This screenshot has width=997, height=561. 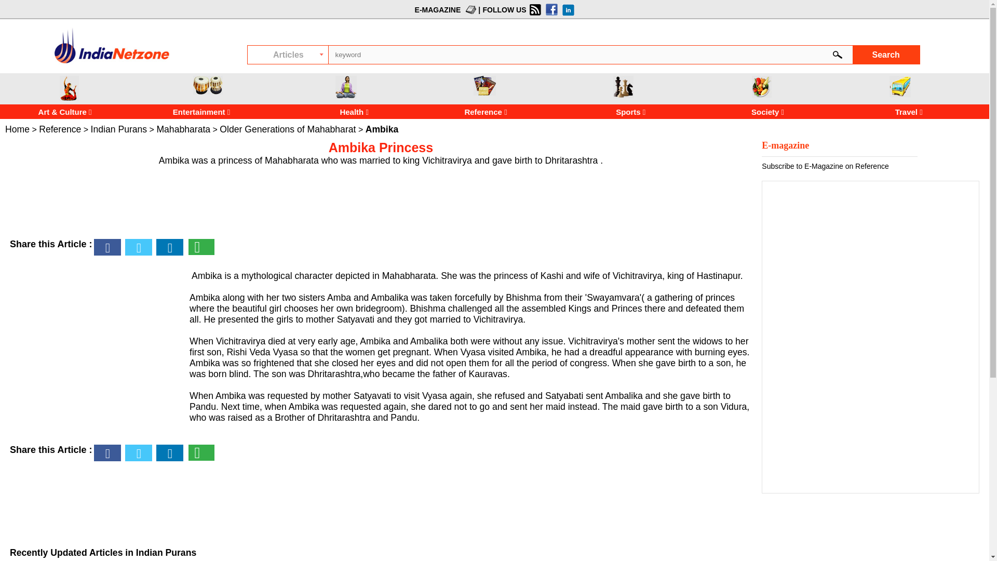 What do you see at coordinates (111, 63) in the screenshot?
I see `IndiaNetzone.com` at bounding box center [111, 63].